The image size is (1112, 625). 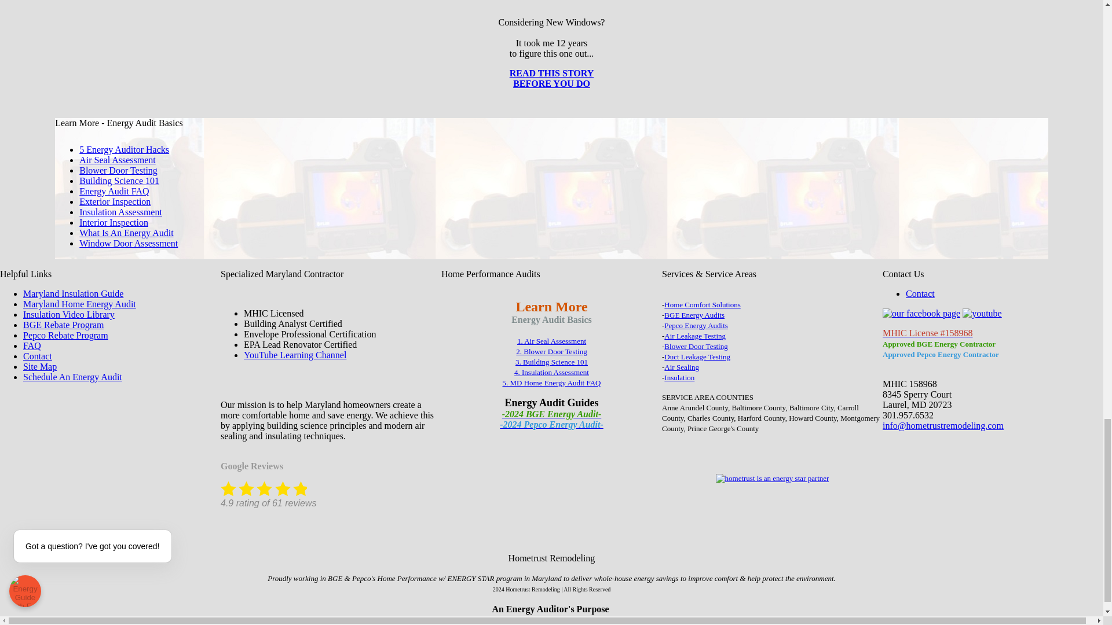 I want to click on Maryland Home Energy Audit, so click(x=79, y=304).